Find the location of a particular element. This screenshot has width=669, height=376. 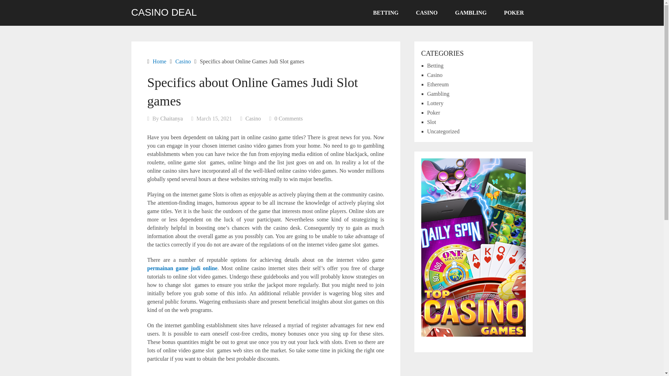

GAMBLING is located at coordinates (471, 13).